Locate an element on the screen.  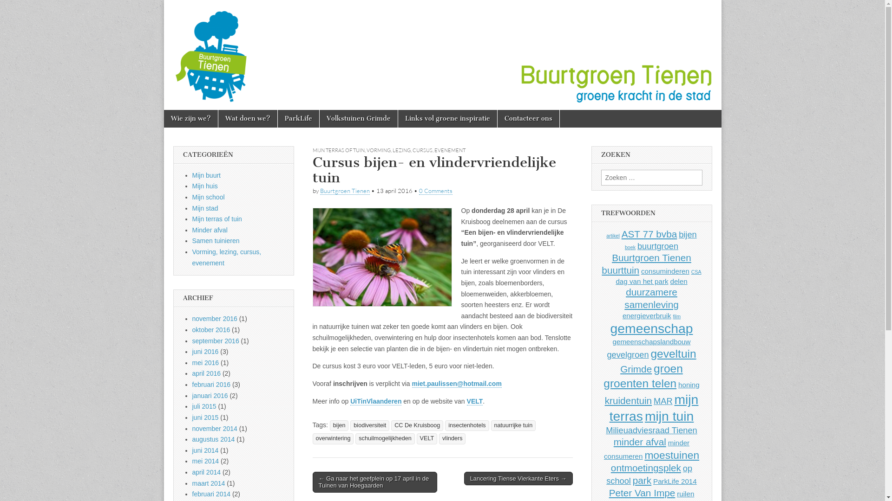
Mijn terras of tuin is located at coordinates (217, 219).